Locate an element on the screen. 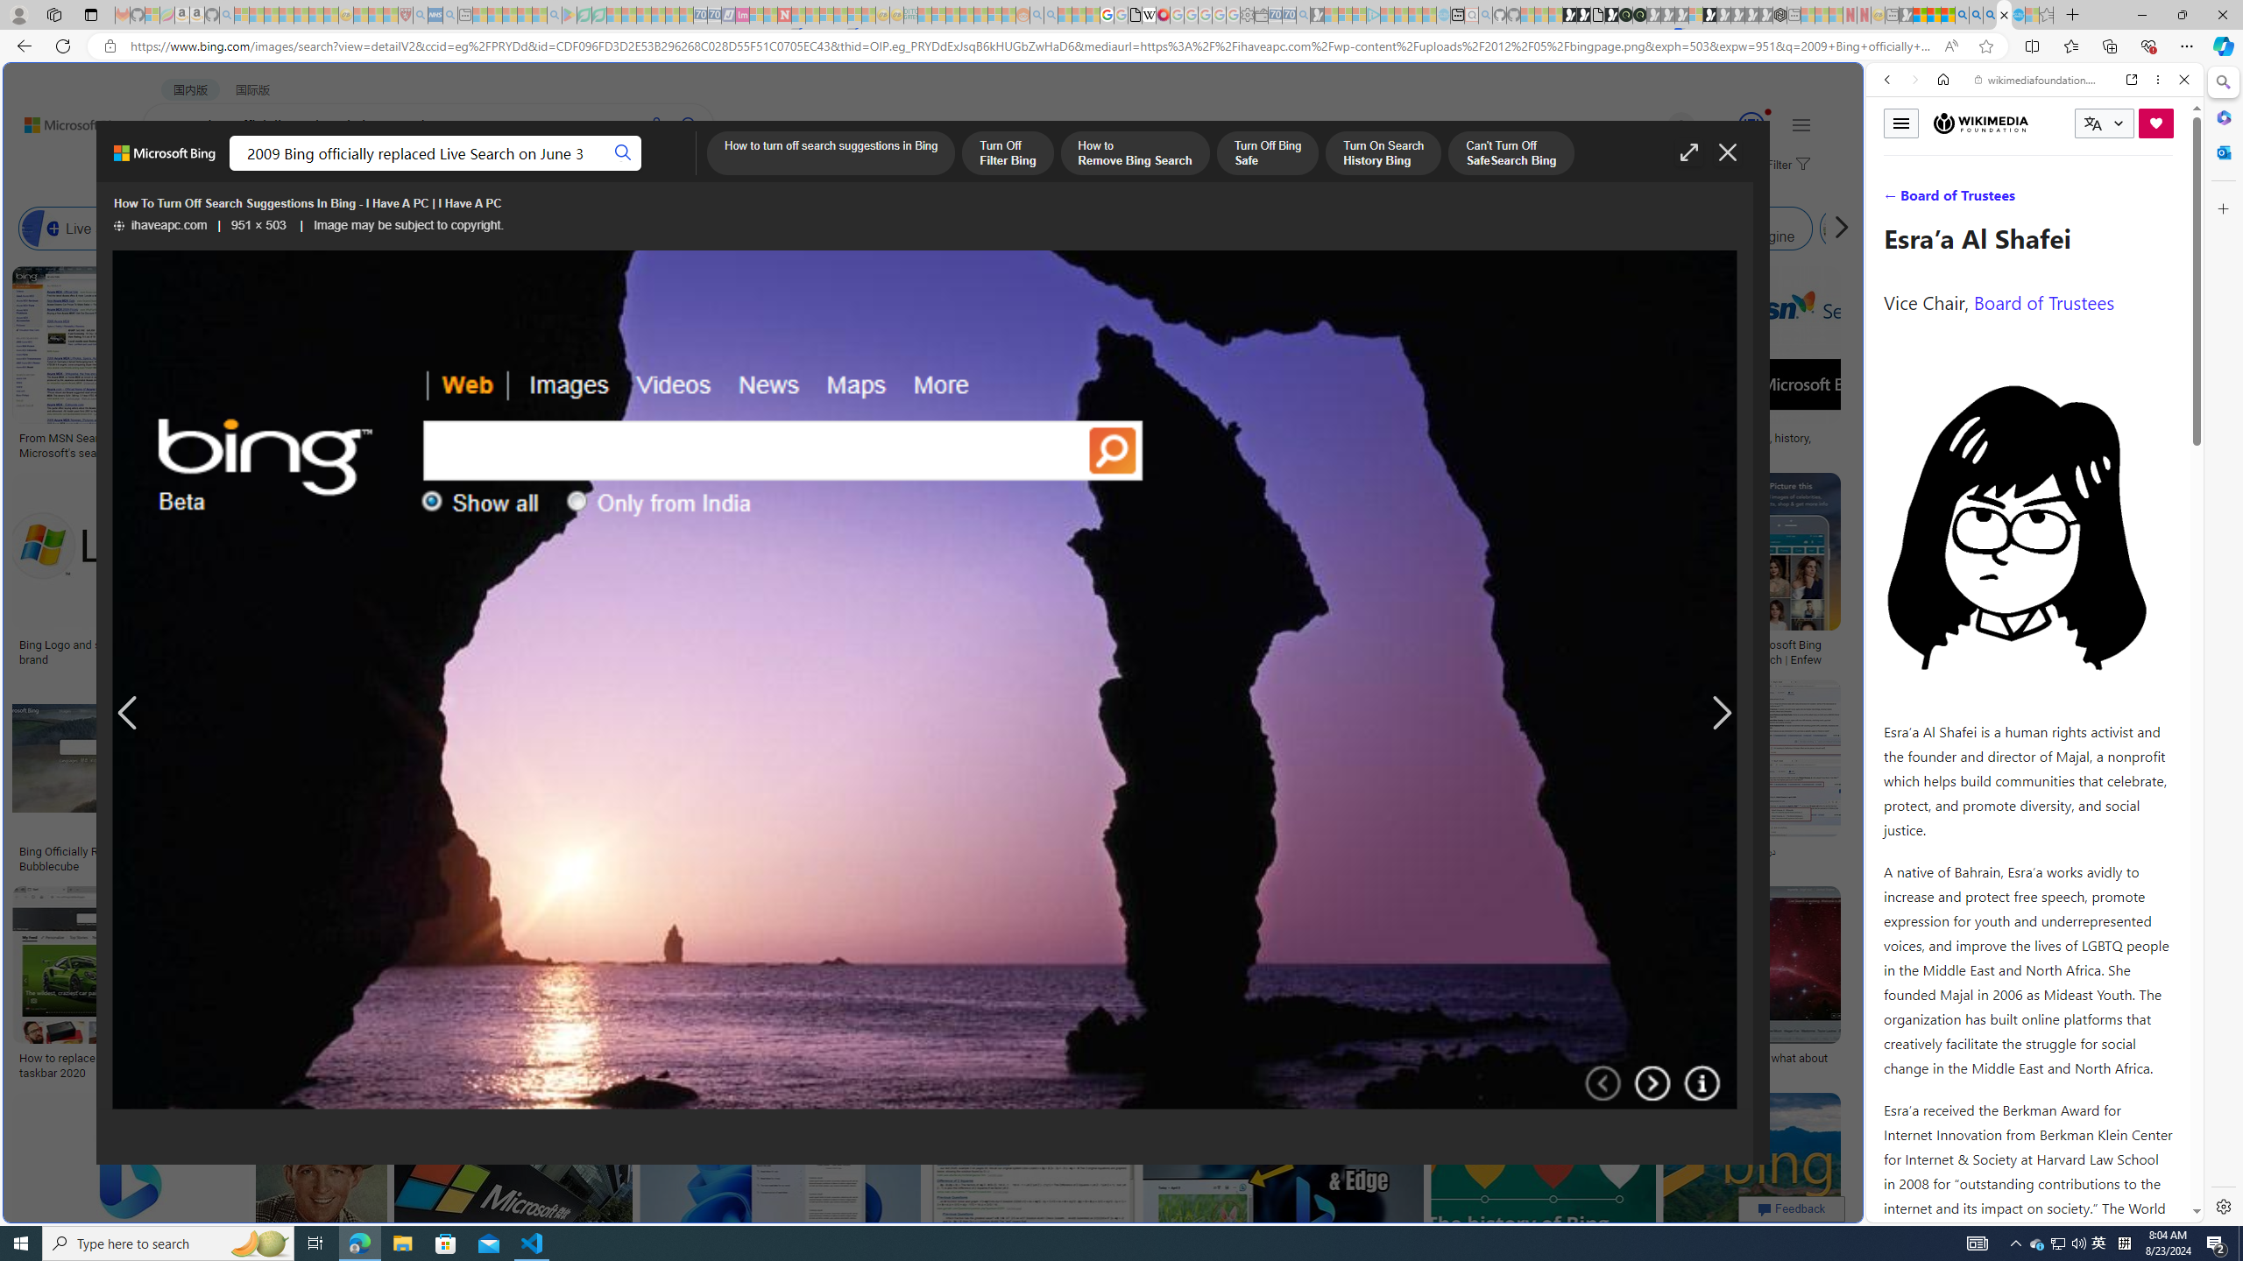  Bing Word Search is located at coordinates (622, 229).